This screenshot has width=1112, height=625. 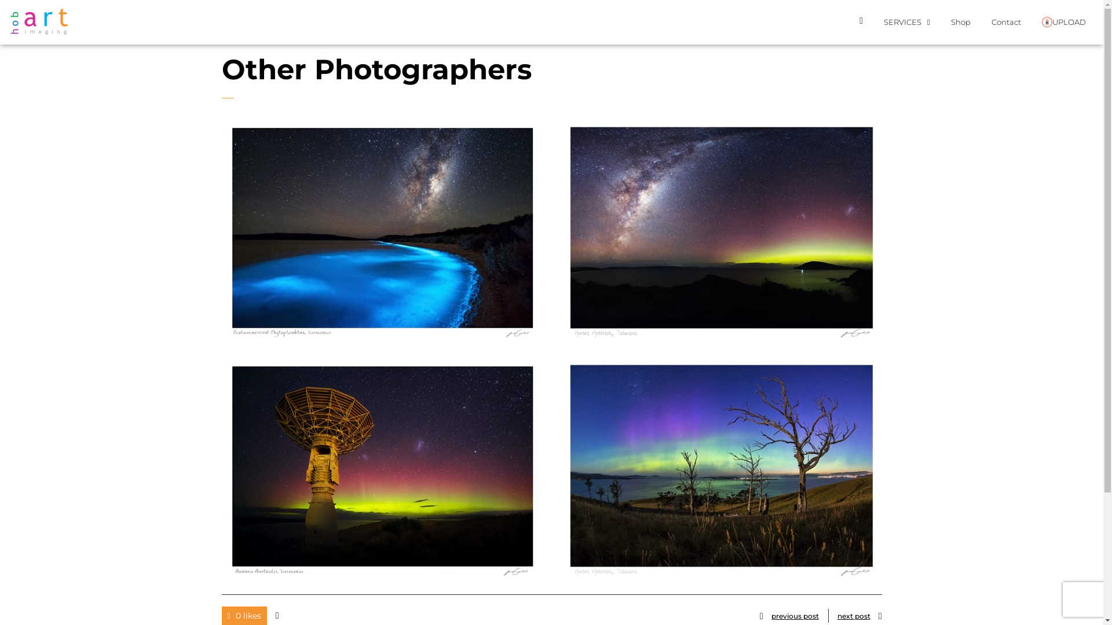 What do you see at coordinates (861, 22) in the screenshot?
I see `Home` at bounding box center [861, 22].